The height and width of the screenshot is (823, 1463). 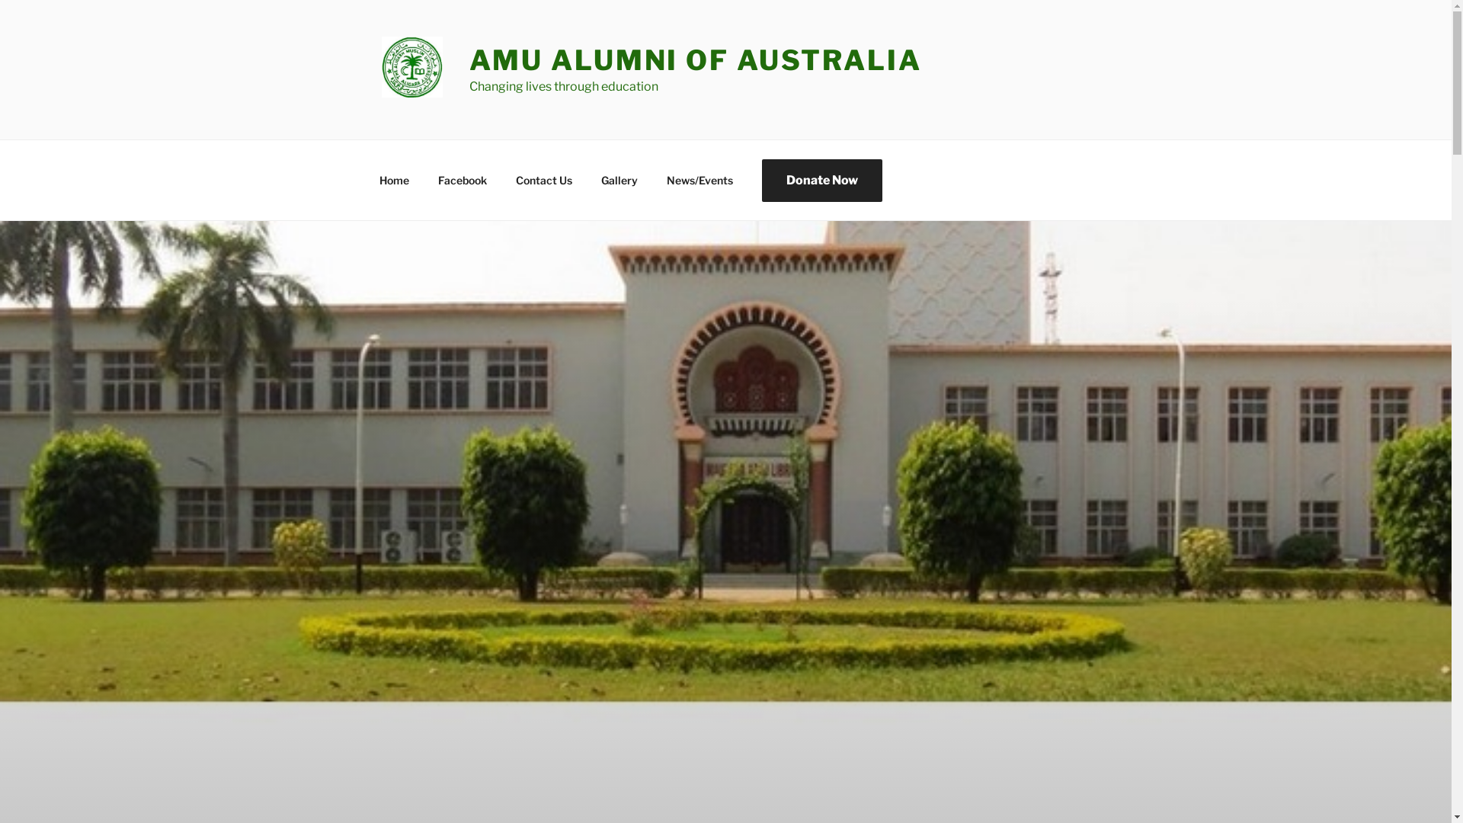 I want to click on News/Events, so click(x=699, y=180).